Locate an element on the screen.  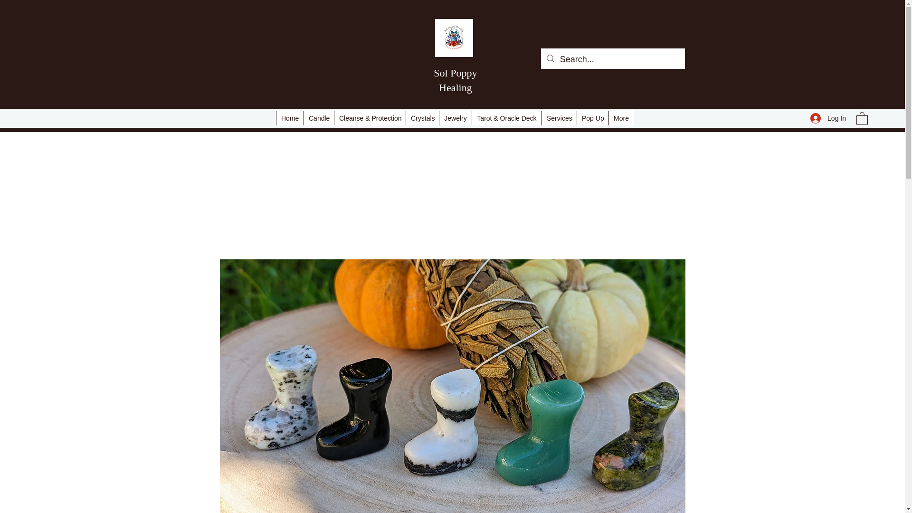
Home is located at coordinates (290, 118).